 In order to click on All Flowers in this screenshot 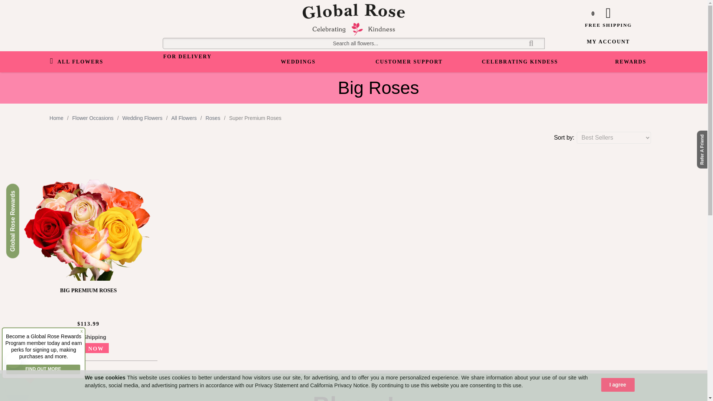, I will do `click(183, 118)`.